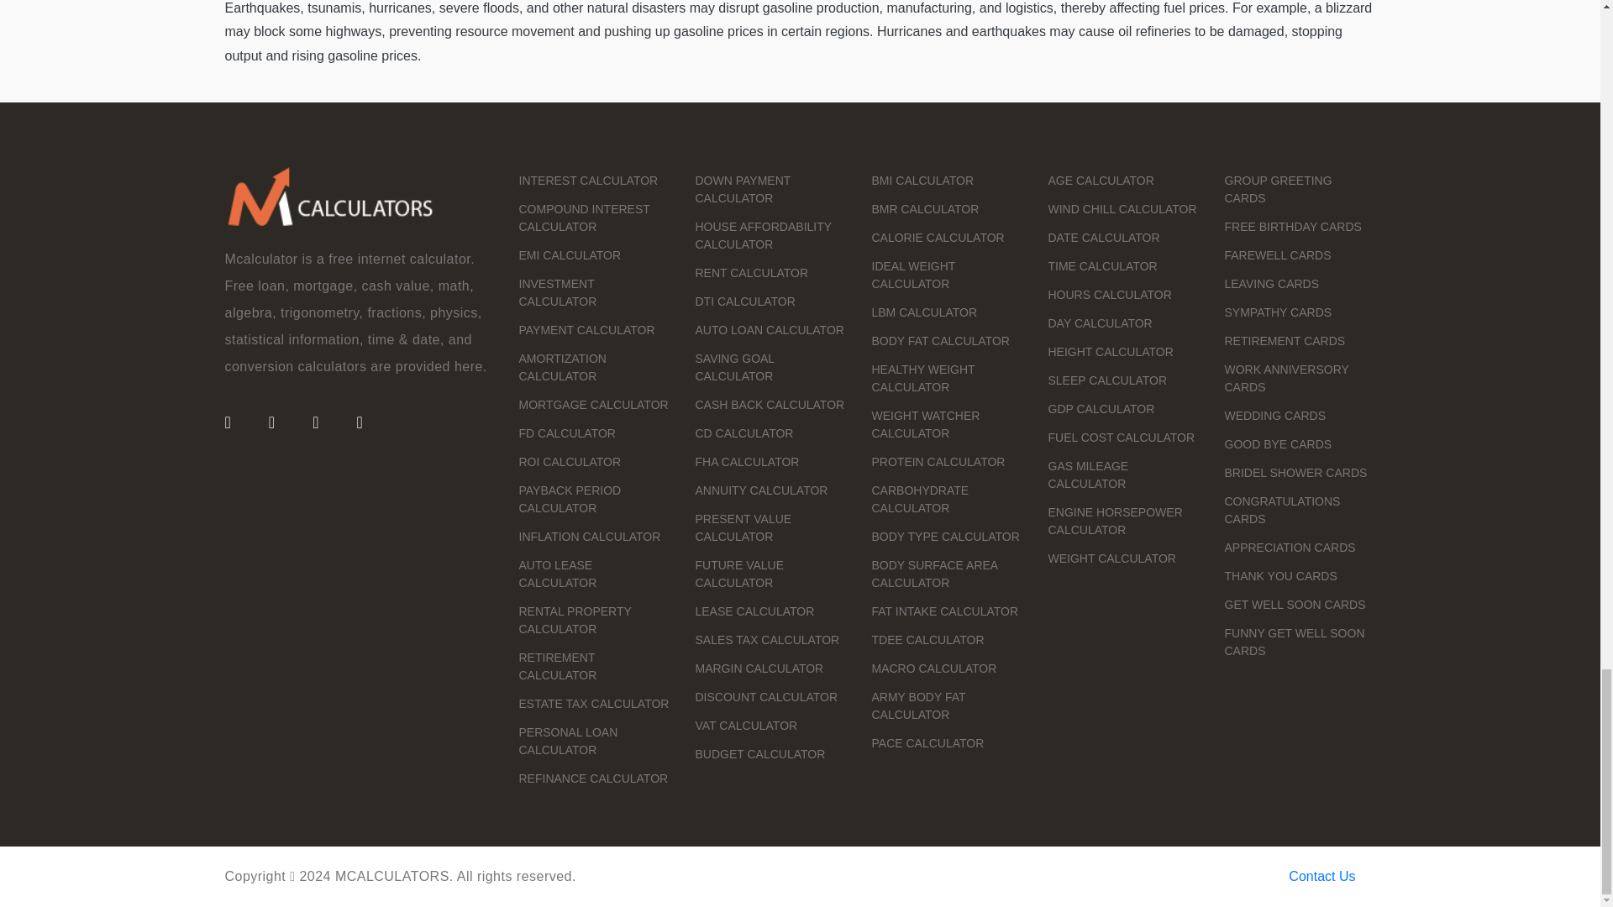  What do you see at coordinates (575, 620) in the screenshot?
I see `RENTAL PROPERTY CALCULATOR` at bounding box center [575, 620].